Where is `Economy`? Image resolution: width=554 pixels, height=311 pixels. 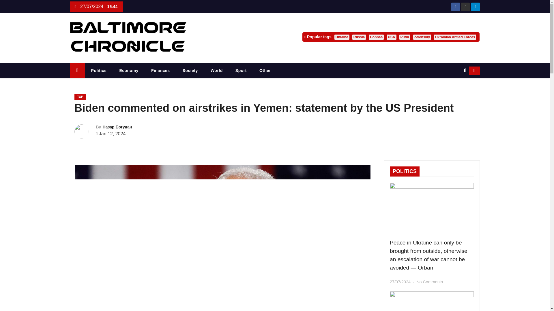
Economy is located at coordinates (129, 71).